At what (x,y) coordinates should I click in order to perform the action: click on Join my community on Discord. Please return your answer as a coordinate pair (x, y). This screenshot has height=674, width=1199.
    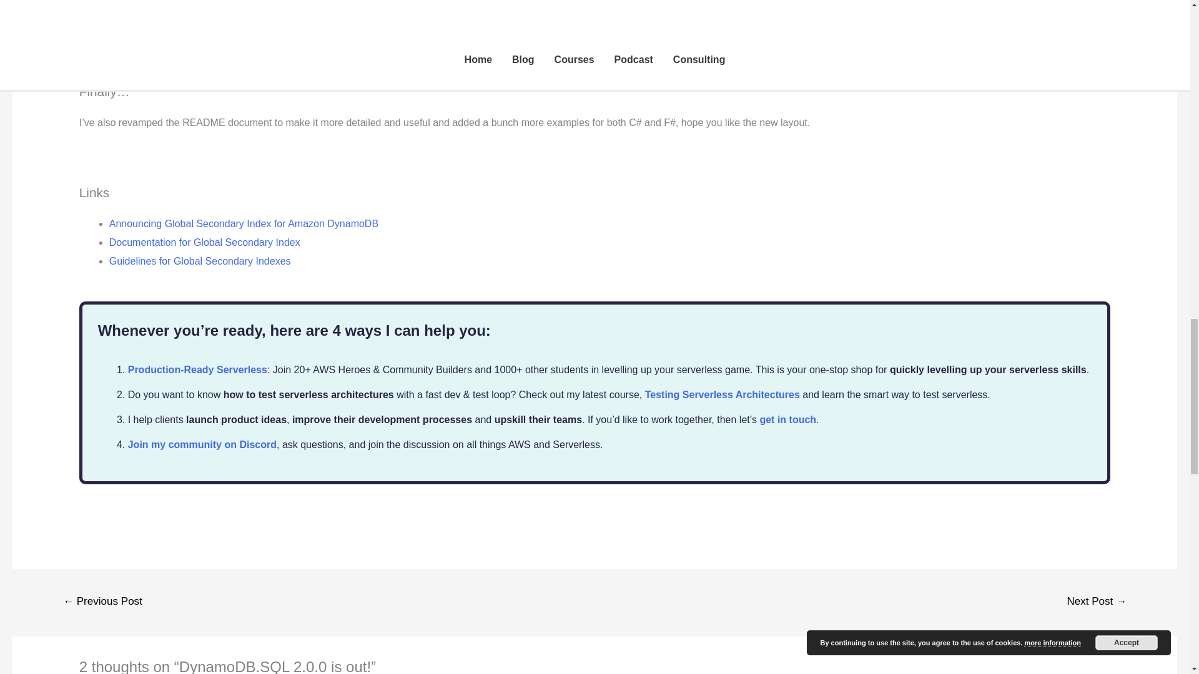
    Looking at the image, I should click on (202, 444).